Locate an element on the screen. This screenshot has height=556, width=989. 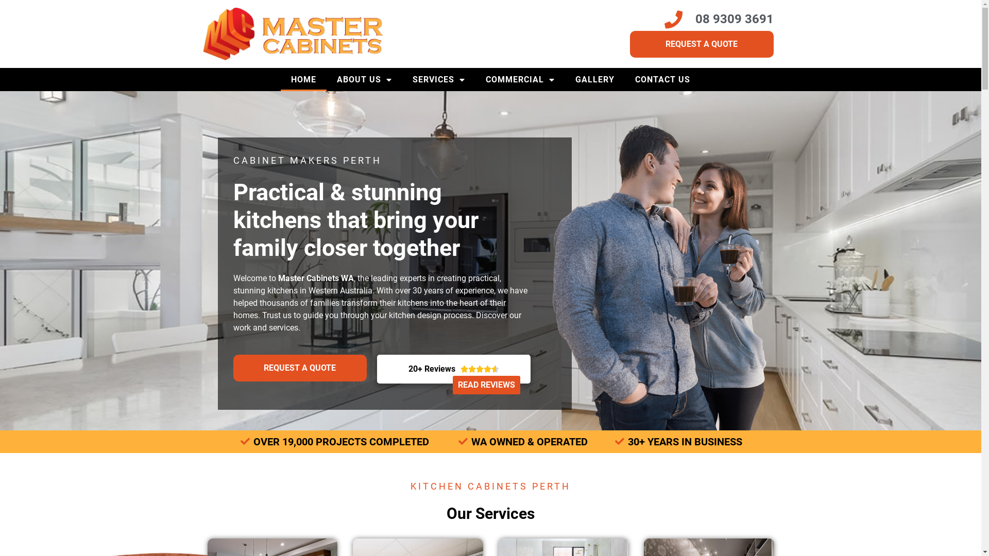
COMMERCIAL is located at coordinates (520, 79).